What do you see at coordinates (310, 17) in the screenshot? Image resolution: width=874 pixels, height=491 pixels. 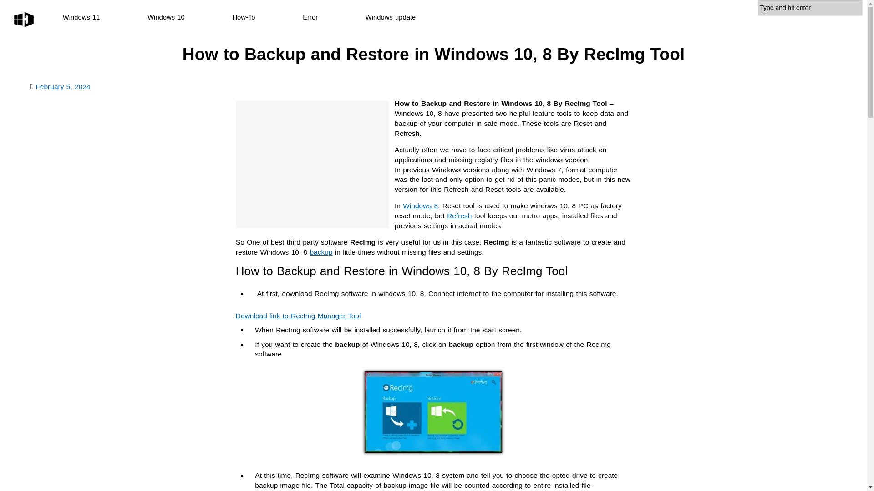 I see `Error` at bounding box center [310, 17].